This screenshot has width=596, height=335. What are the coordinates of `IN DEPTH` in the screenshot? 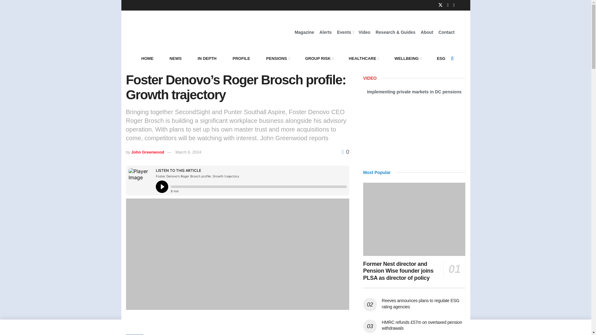 It's located at (207, 58).